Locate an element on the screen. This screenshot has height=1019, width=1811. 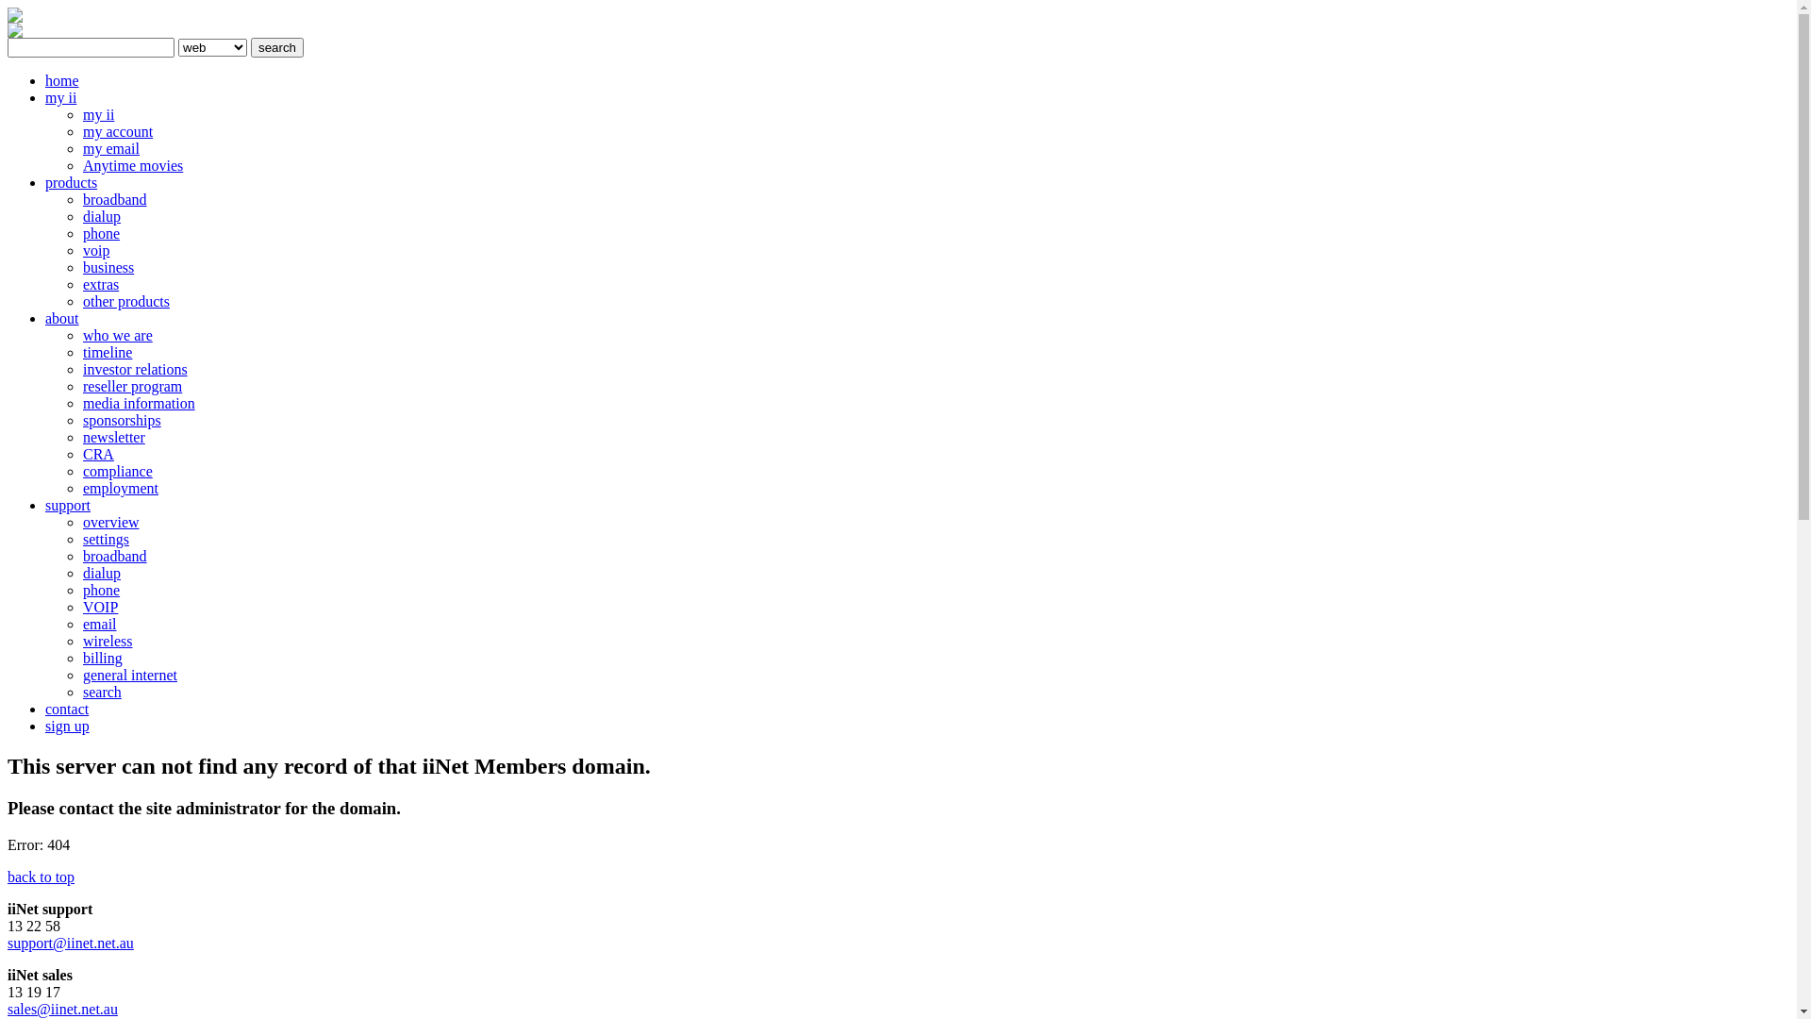
business is located at coordinates (108, 268).